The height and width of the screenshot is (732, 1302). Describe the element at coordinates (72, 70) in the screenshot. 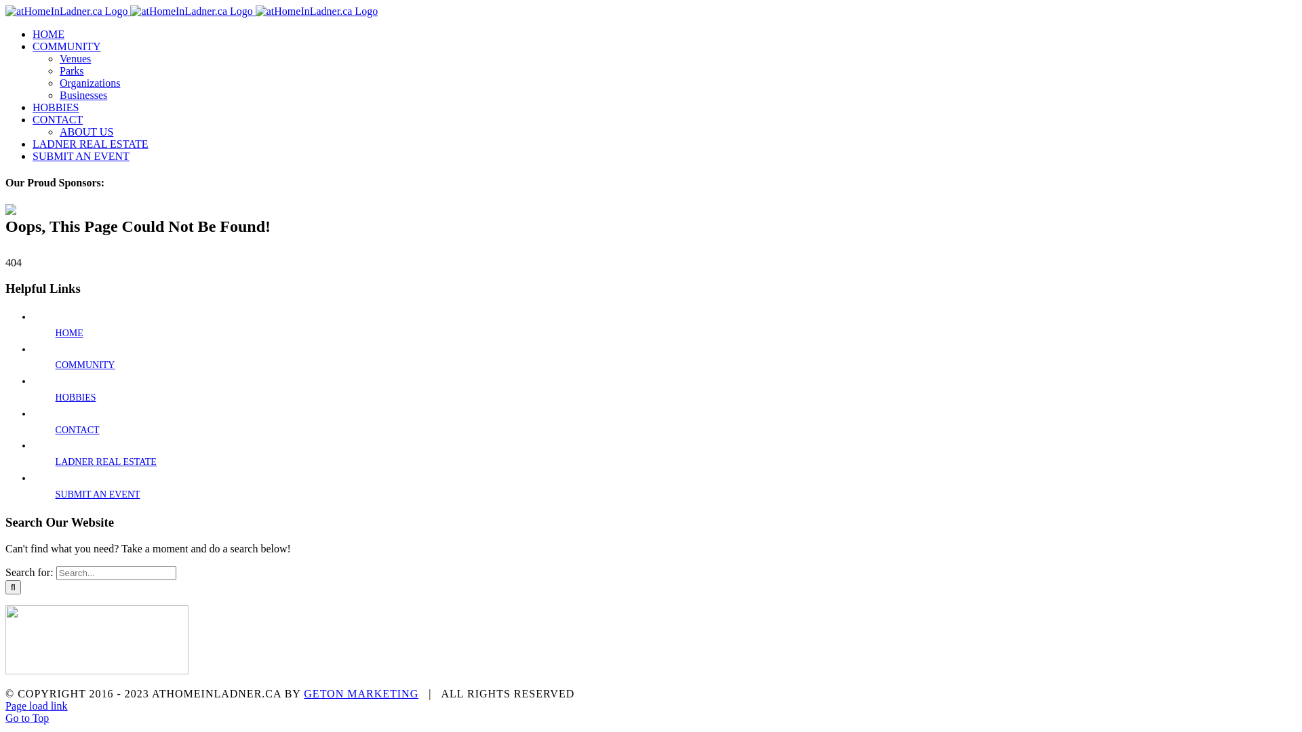

I see `Parks` at that location.